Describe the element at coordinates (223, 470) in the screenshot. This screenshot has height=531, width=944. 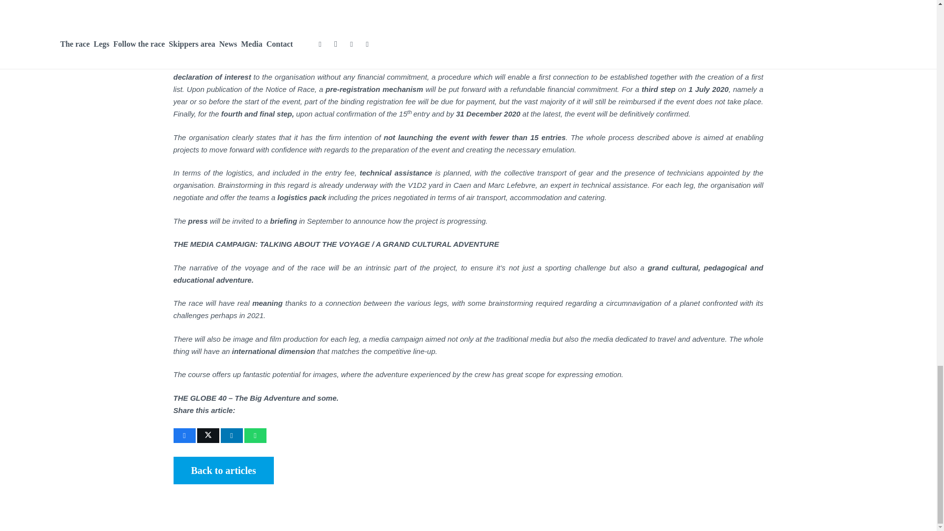
I see `News` at that location.